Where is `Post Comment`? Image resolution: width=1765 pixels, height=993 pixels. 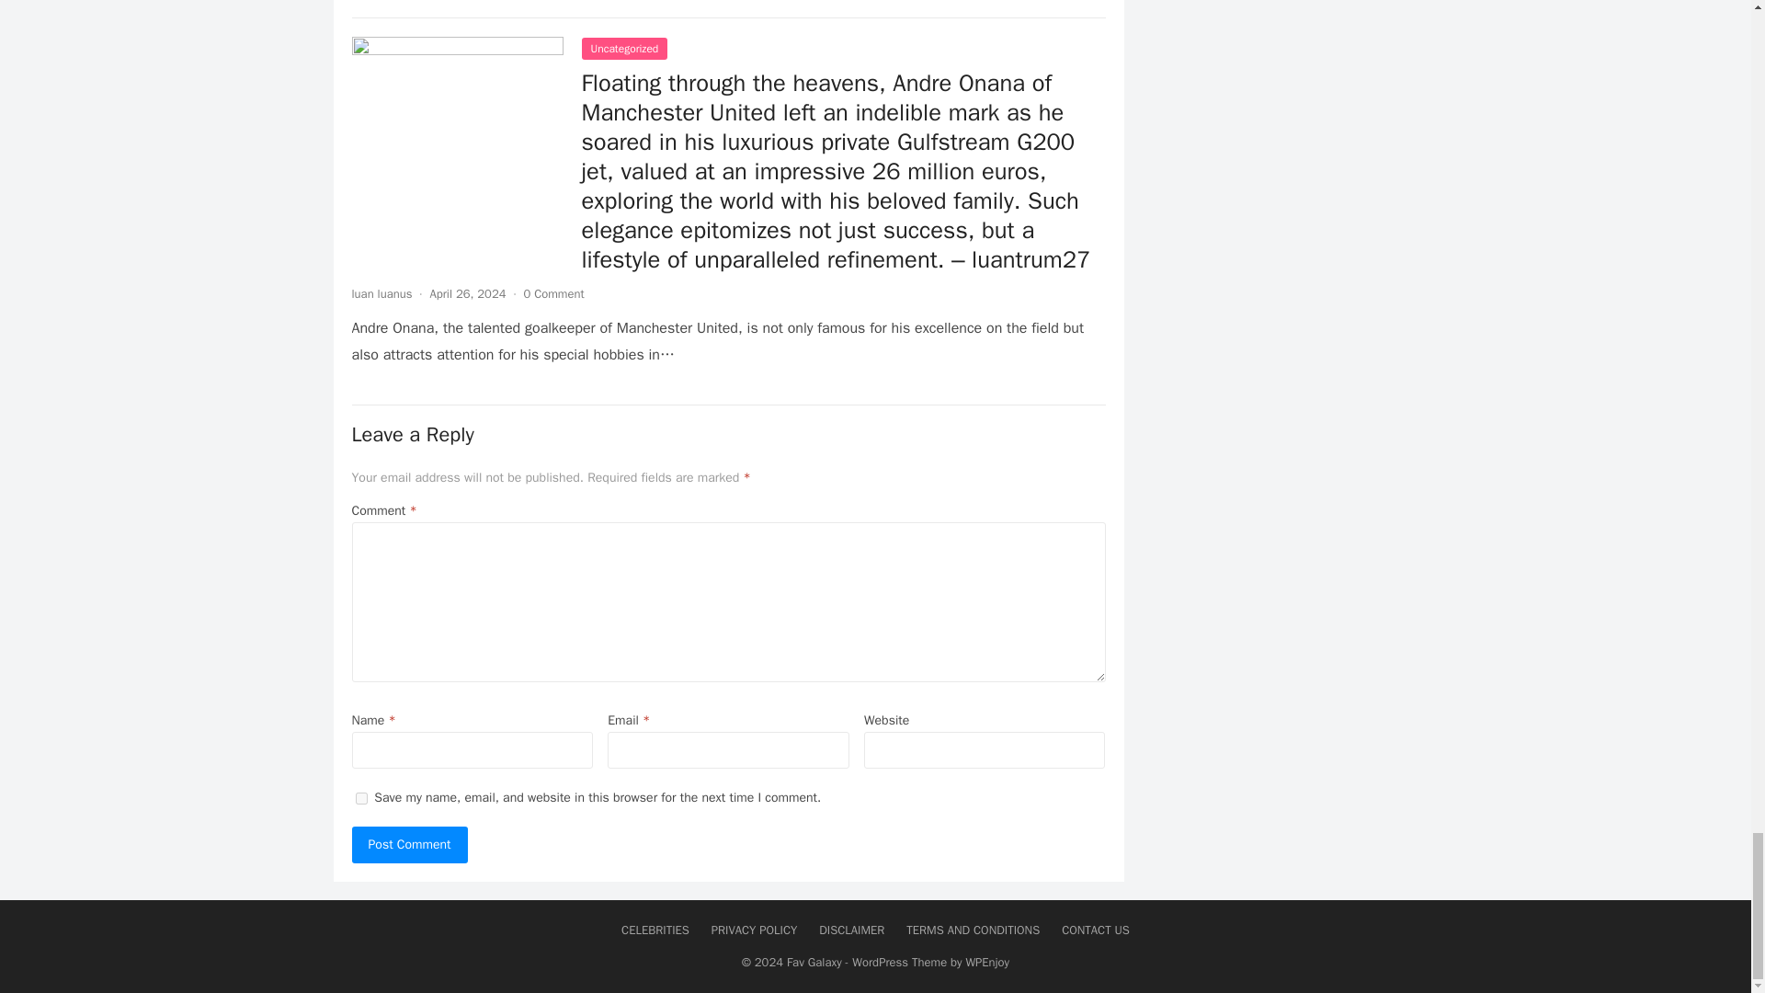
Post Comment is located at coordinates (409, 844).